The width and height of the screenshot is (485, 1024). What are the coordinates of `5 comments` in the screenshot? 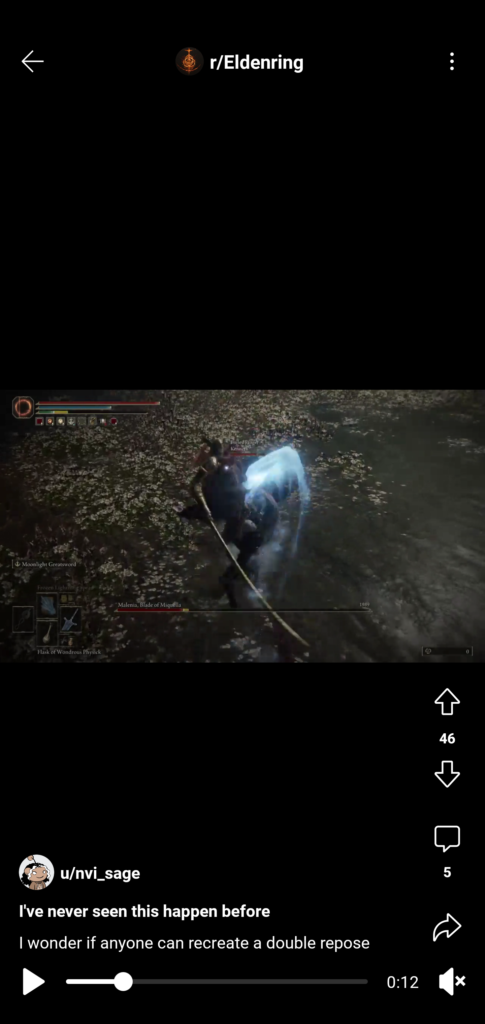 It's located at (447, 852).